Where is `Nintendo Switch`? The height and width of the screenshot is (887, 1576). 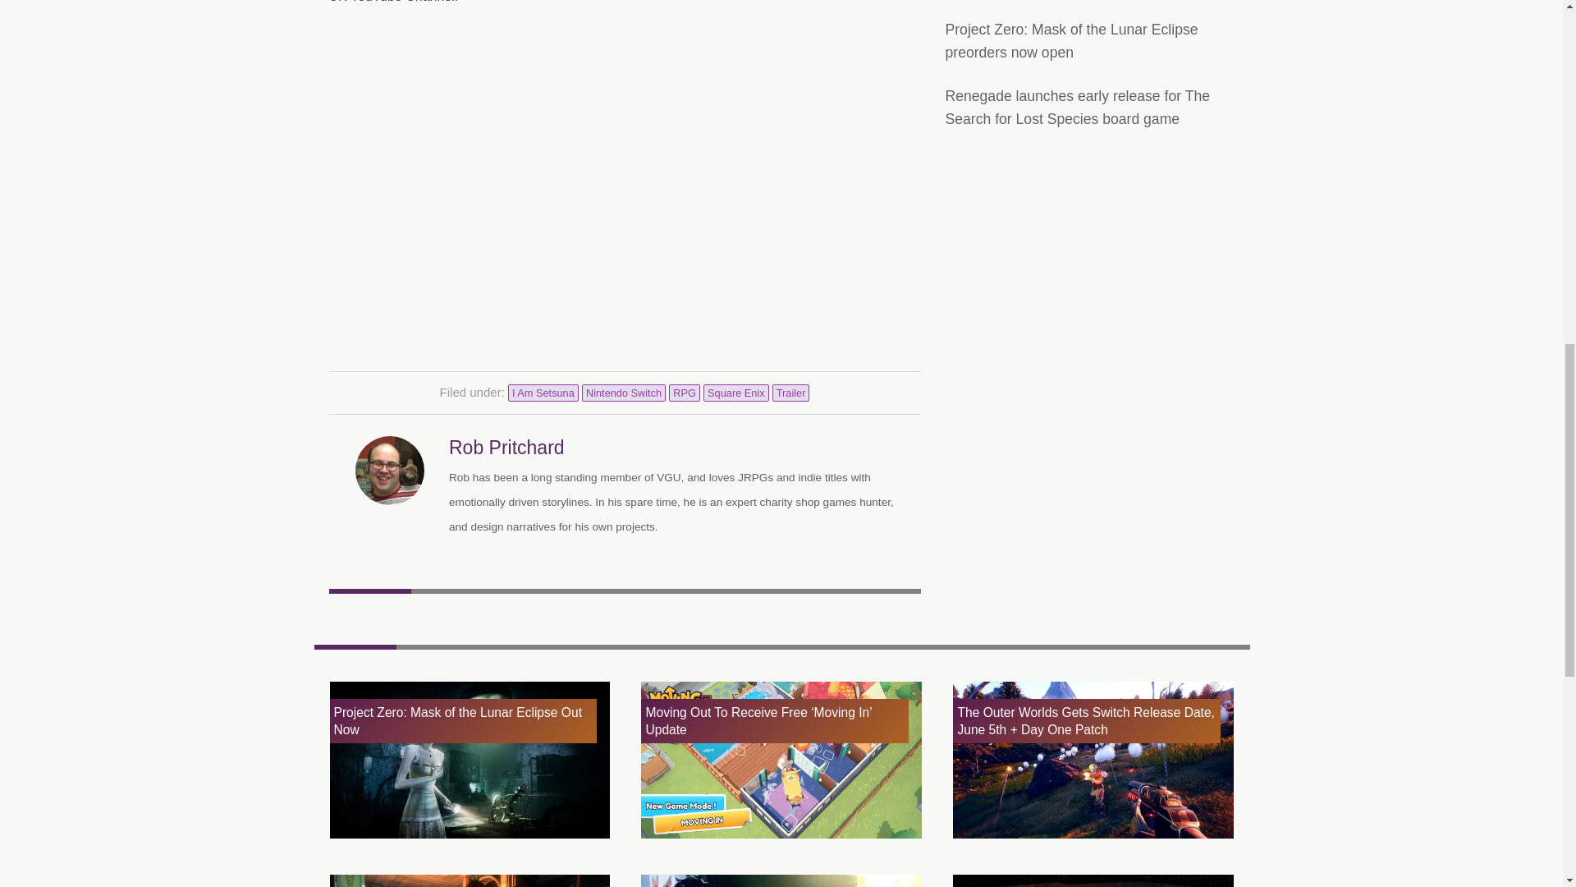 Nintendo Switch is located at coordinates (623, 393).